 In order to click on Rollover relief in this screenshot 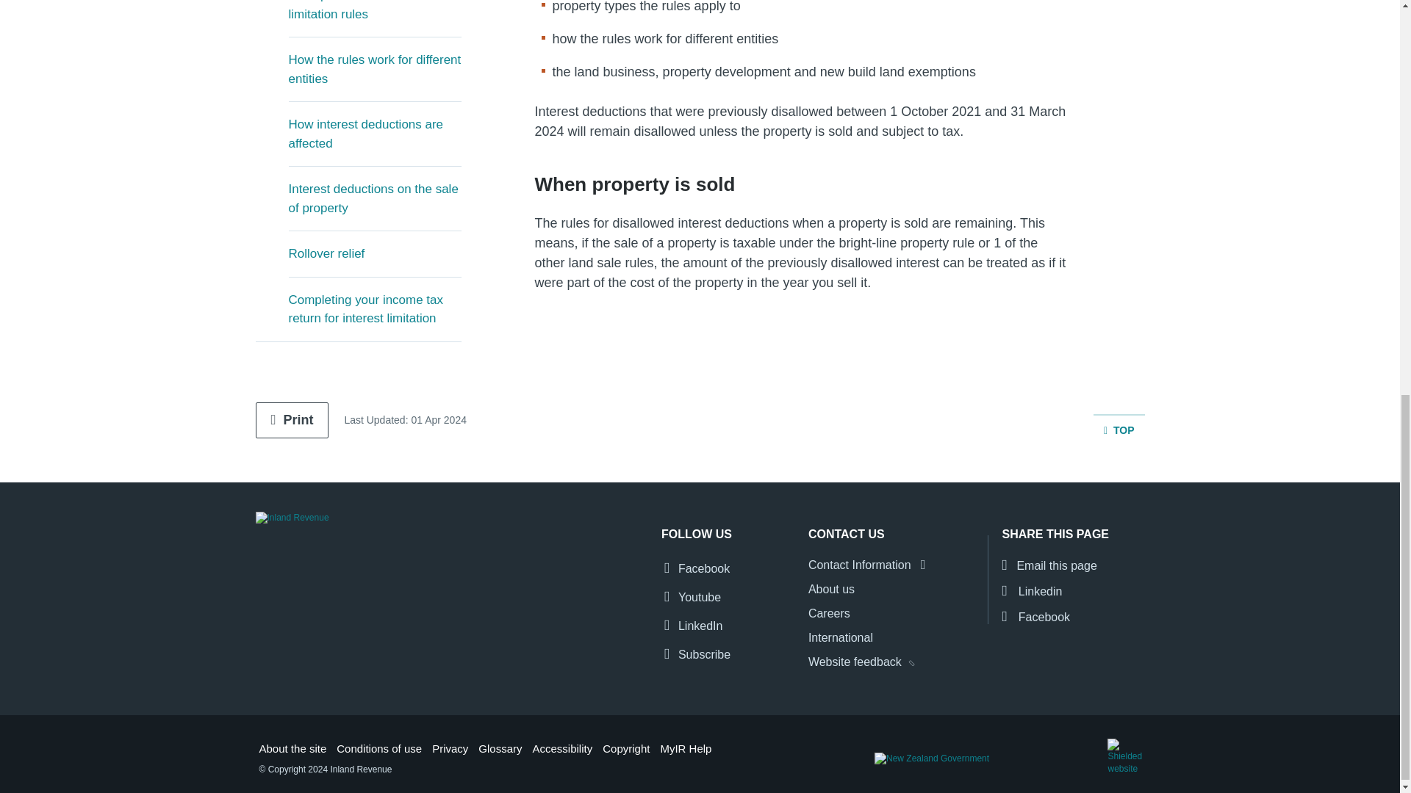, I will do `click(374, 254)`.